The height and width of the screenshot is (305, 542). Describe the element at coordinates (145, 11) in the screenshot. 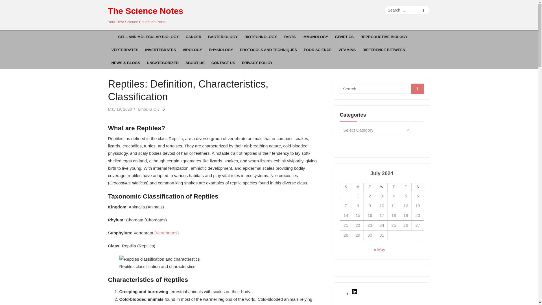

I see `The Science Notes` at that location.